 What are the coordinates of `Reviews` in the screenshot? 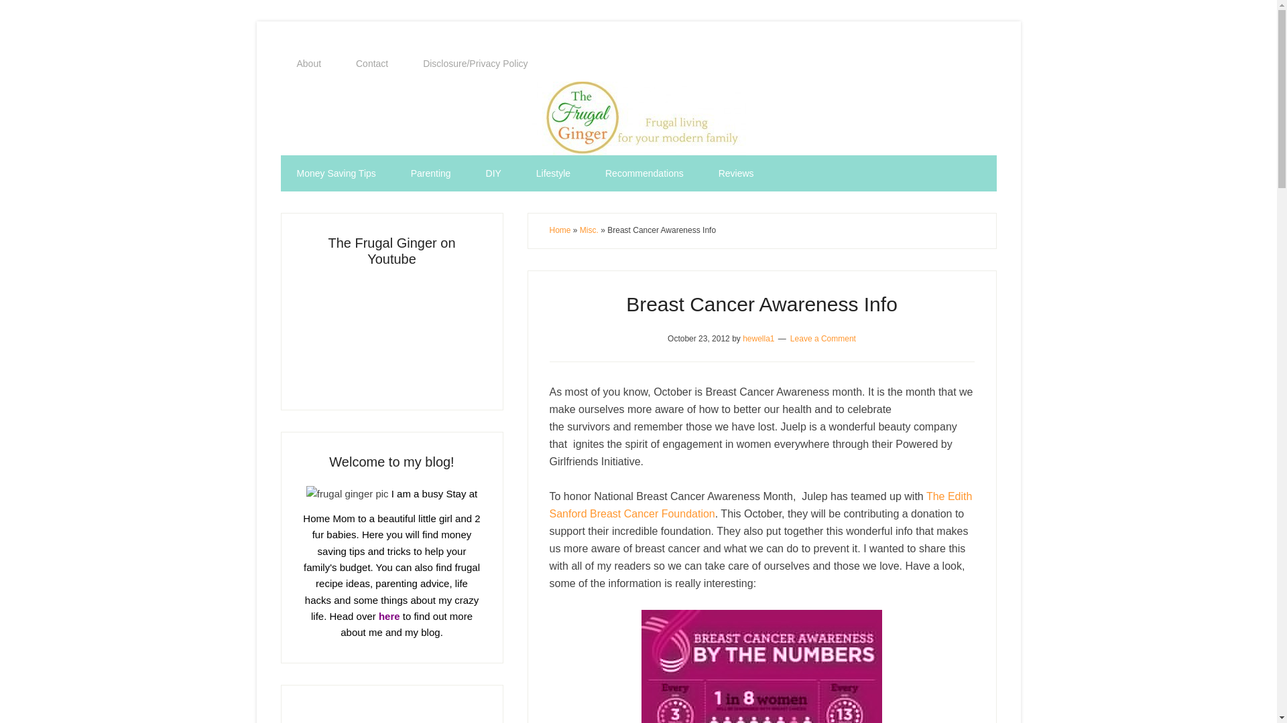 It's located at (736, 173).